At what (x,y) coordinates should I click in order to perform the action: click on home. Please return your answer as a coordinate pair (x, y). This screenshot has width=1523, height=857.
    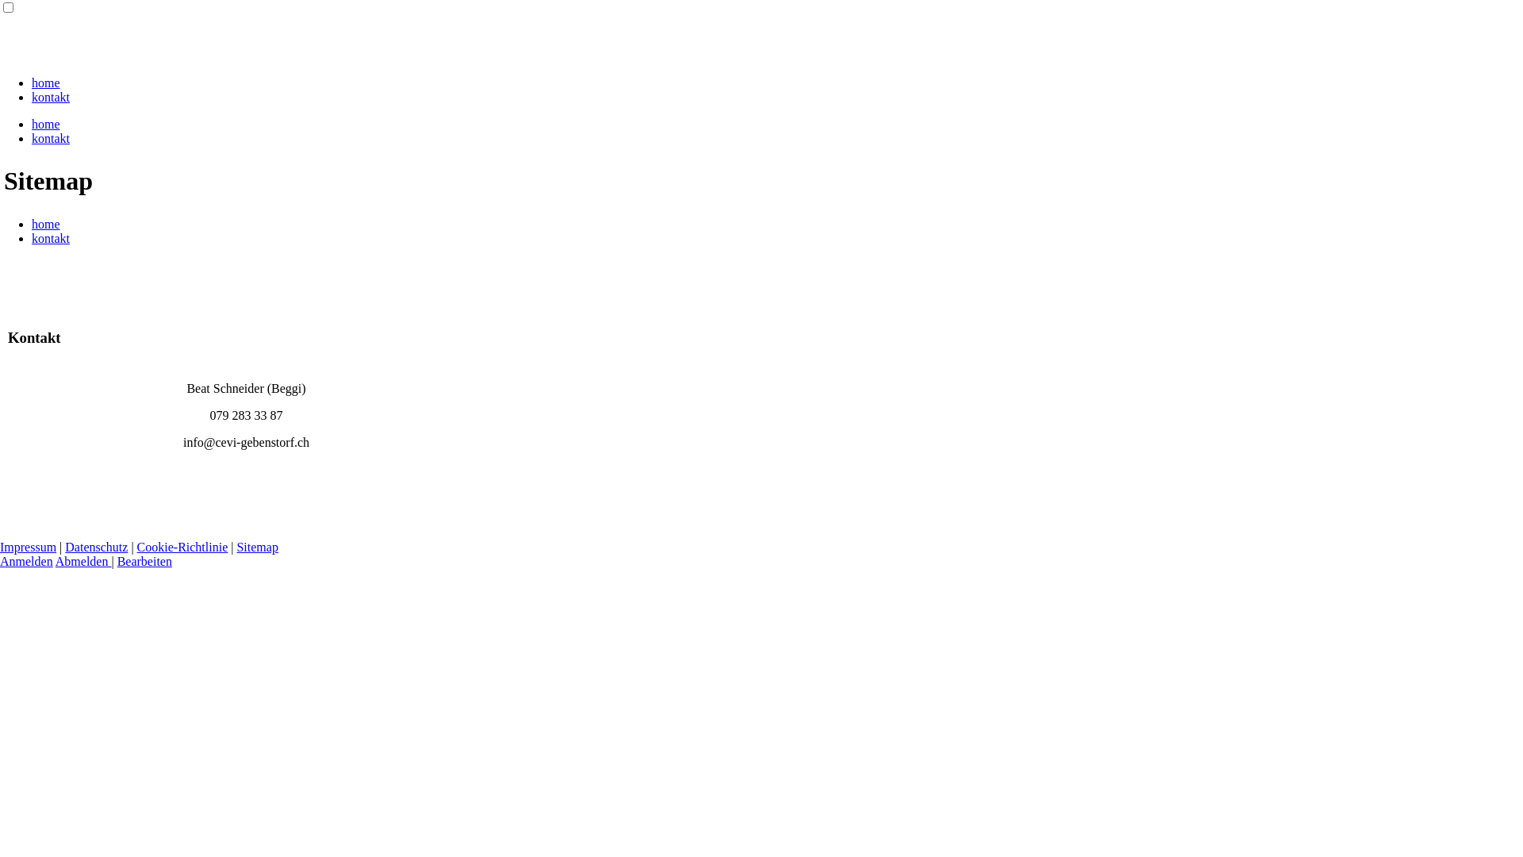
    Looking at the image, I should click on (46, 124).